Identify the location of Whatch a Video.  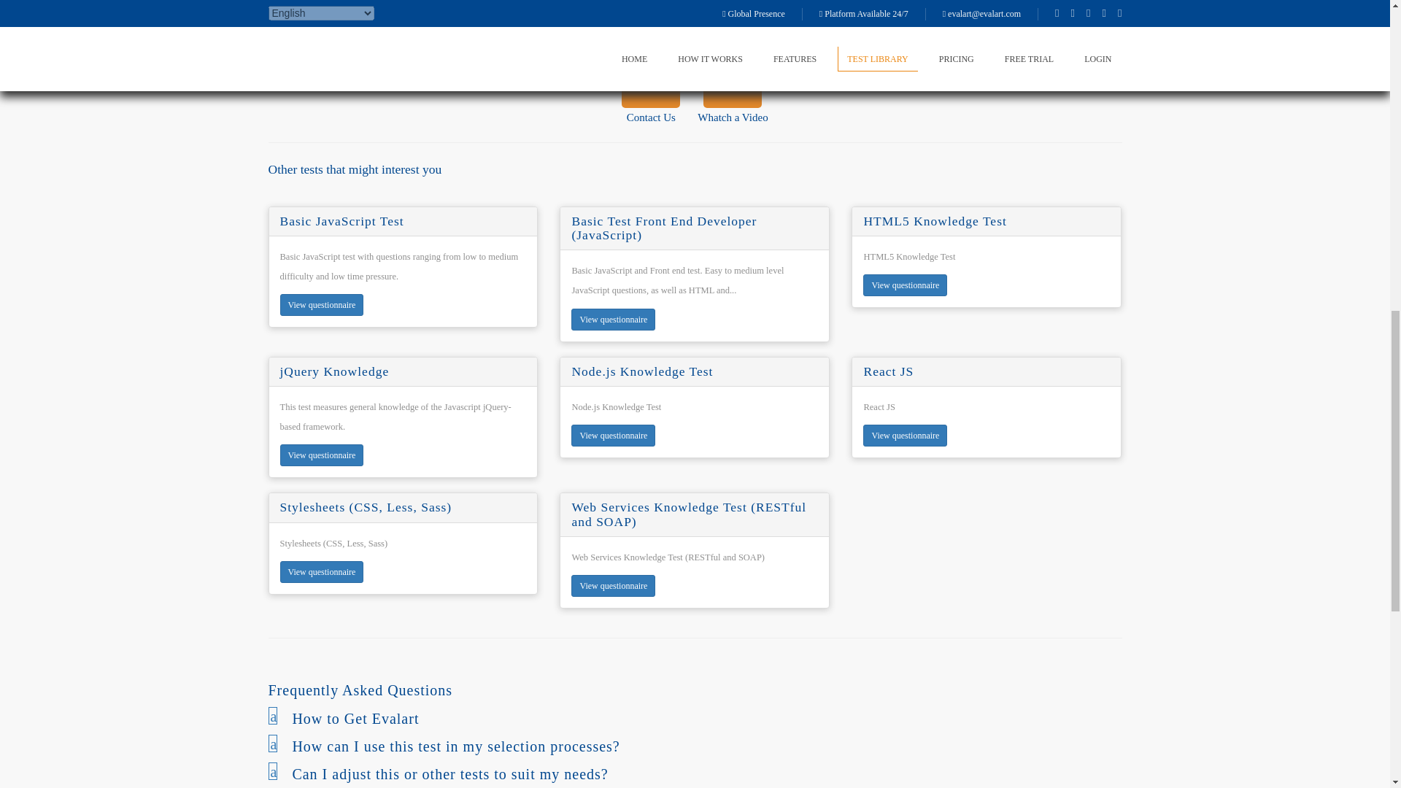
(323, 572).